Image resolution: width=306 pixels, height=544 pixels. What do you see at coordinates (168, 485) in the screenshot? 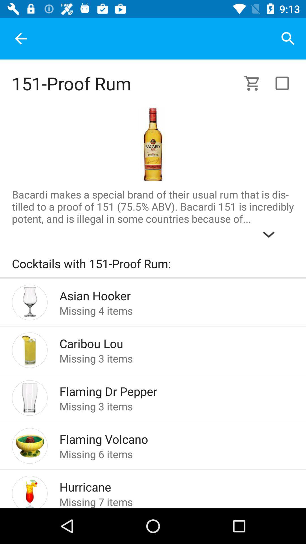
I see `flip until the hurricane icon` at bounding box center [168, 485].